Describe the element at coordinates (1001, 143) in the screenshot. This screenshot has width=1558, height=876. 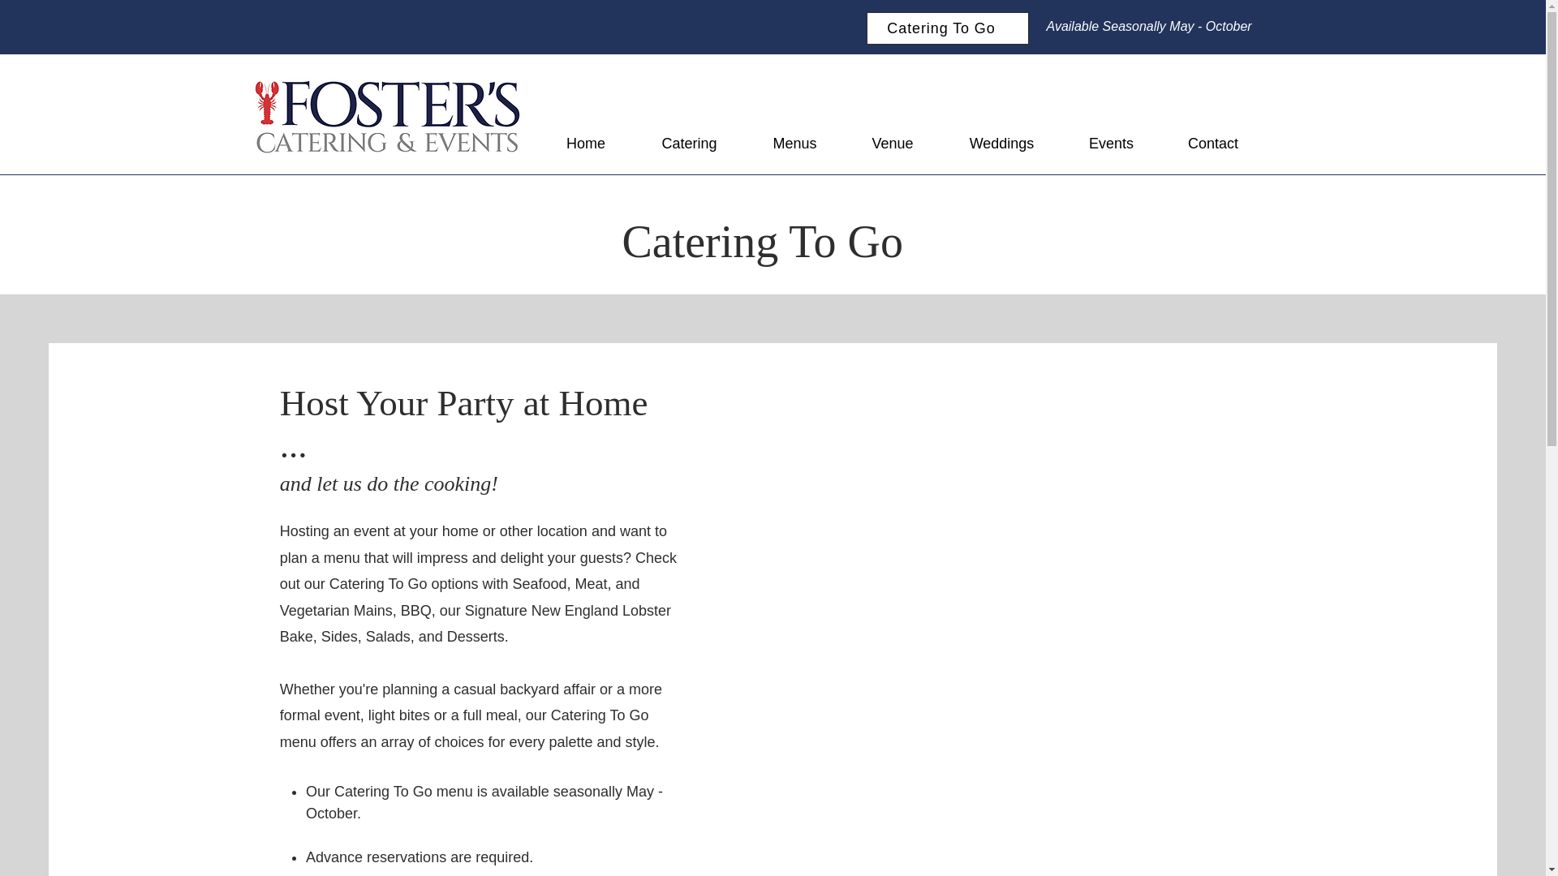
I see `Weddings` at that location.